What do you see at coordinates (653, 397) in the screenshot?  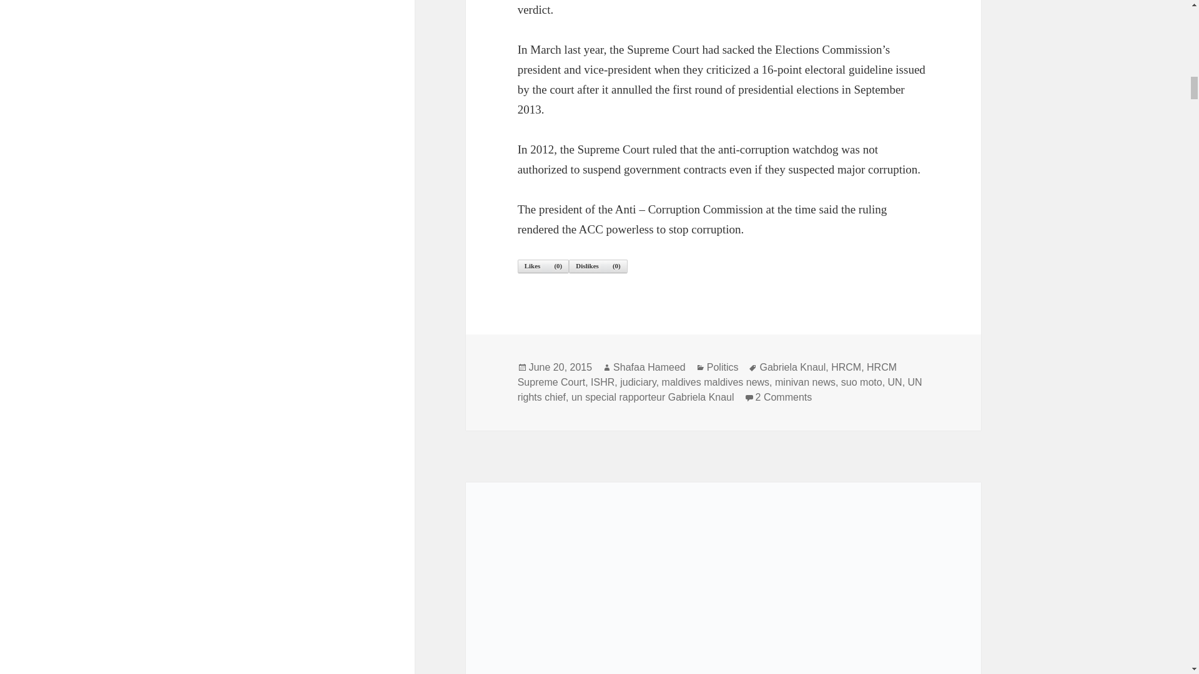 I see `un special rapporteur Gabriela Knaul` at bounding box center [653, 397].